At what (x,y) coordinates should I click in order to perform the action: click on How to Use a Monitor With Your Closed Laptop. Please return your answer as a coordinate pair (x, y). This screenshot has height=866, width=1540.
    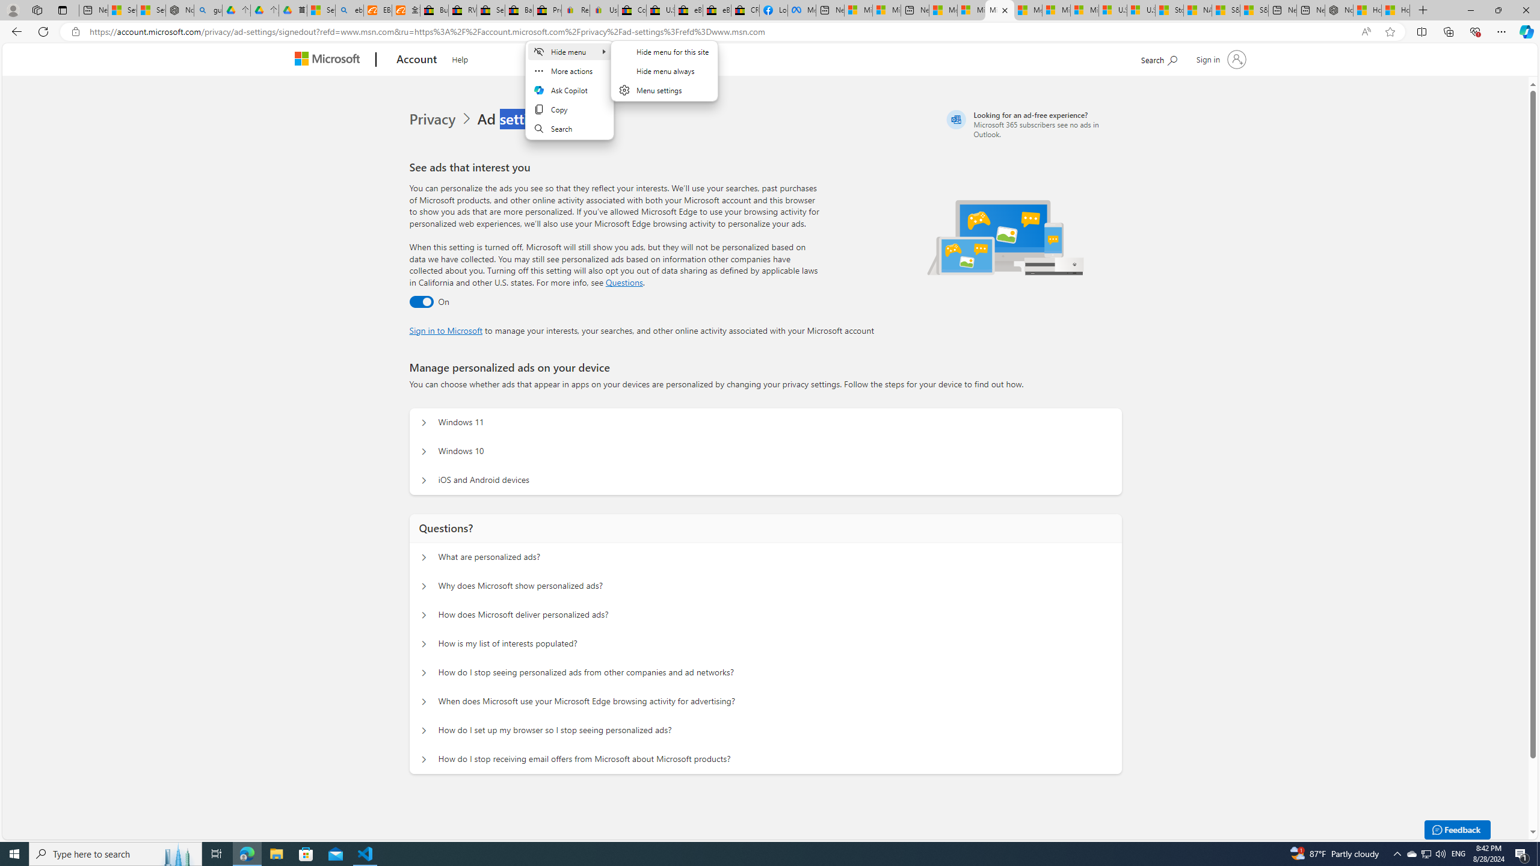
    Looking at the image, I should click on (1396, 10).